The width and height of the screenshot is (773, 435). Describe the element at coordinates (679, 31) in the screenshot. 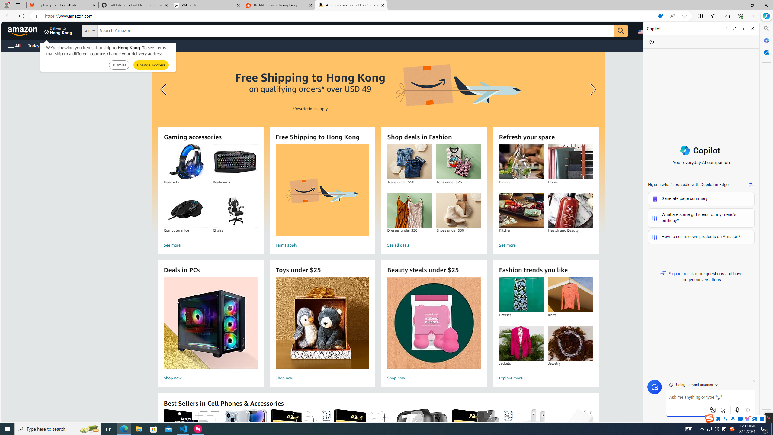

I see `Hello, sign in Account & Lists` at that location.